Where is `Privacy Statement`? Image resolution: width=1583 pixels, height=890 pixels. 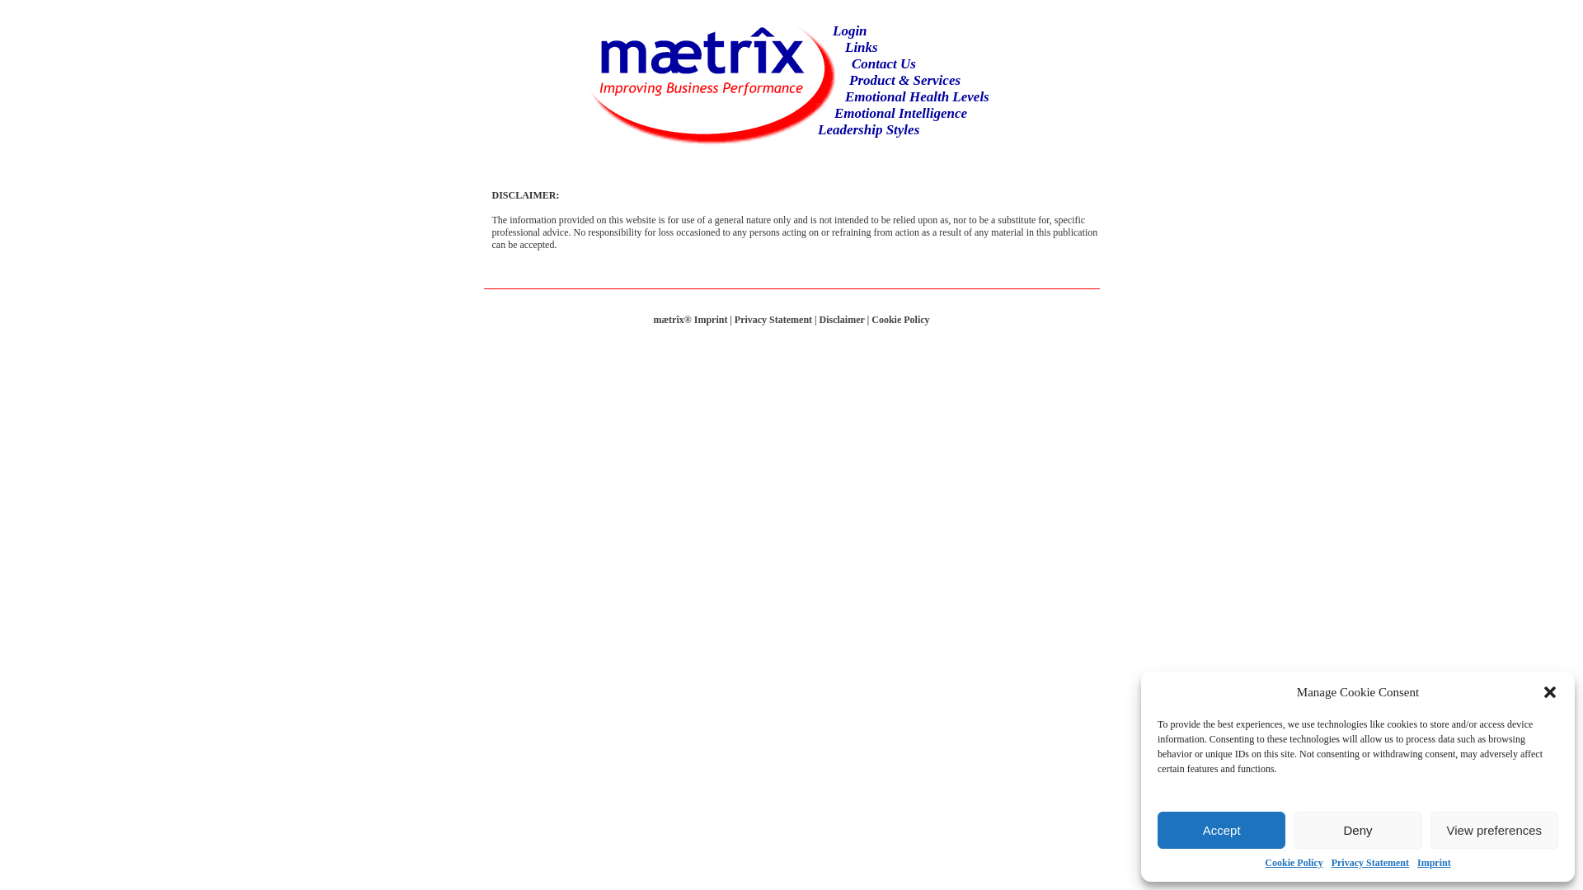 Privacy Statement is located at coordinates (773, 320).